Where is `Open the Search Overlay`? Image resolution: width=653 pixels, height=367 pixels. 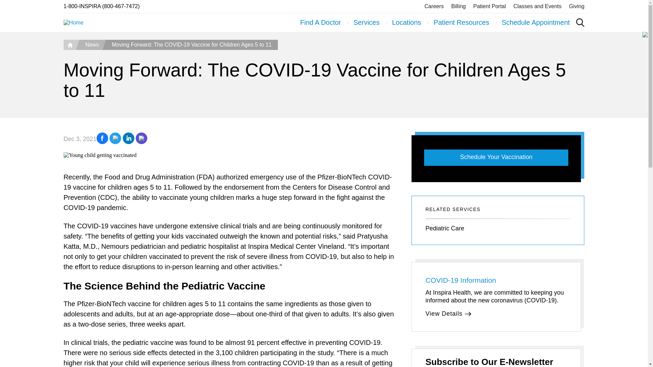
Open the Search Overlay is located at coordinates (580, 22).